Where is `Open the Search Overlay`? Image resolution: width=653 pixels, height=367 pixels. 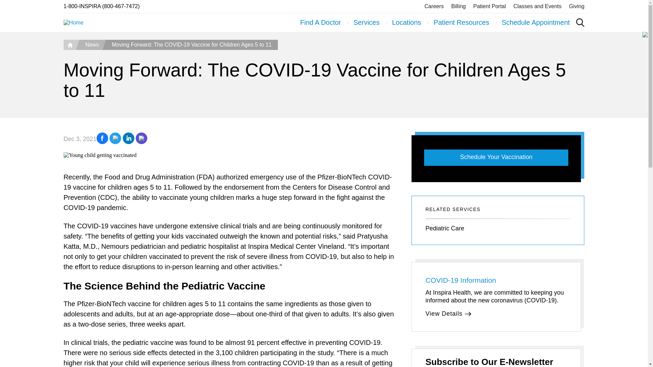
Open the Search Overlay is located at coordinates (580, 22).